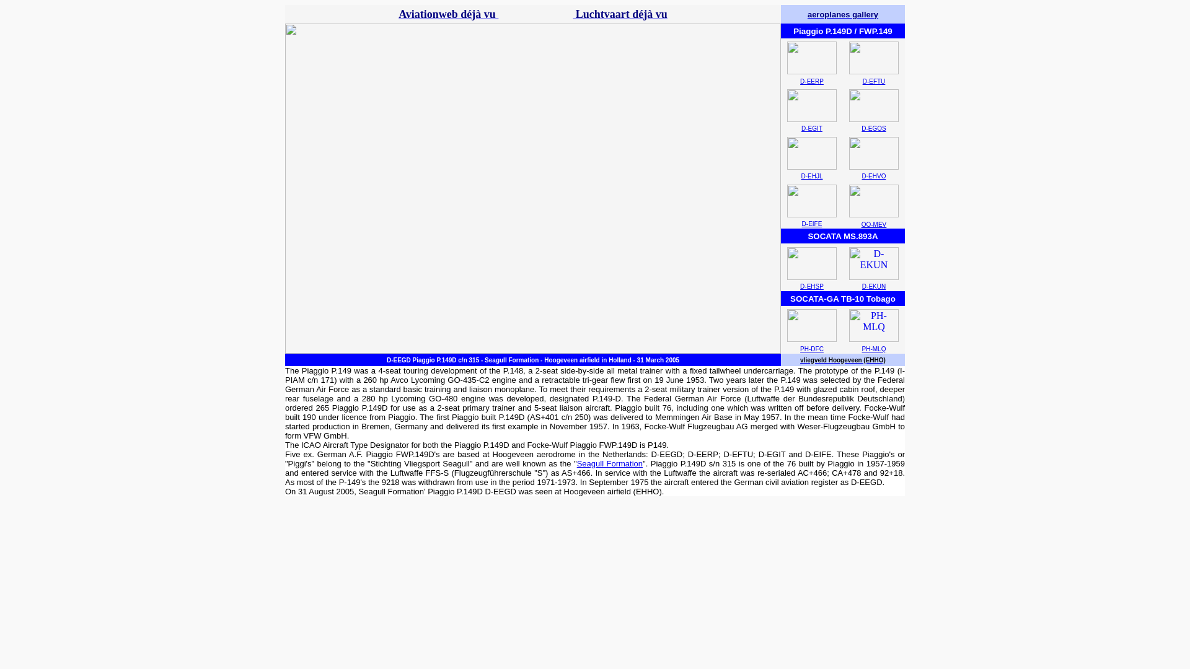 This screenshot has width=1190, height=669. Describe the element at coordinates (874, 176) in the screenshot. I see `D-EHVO` at that location.